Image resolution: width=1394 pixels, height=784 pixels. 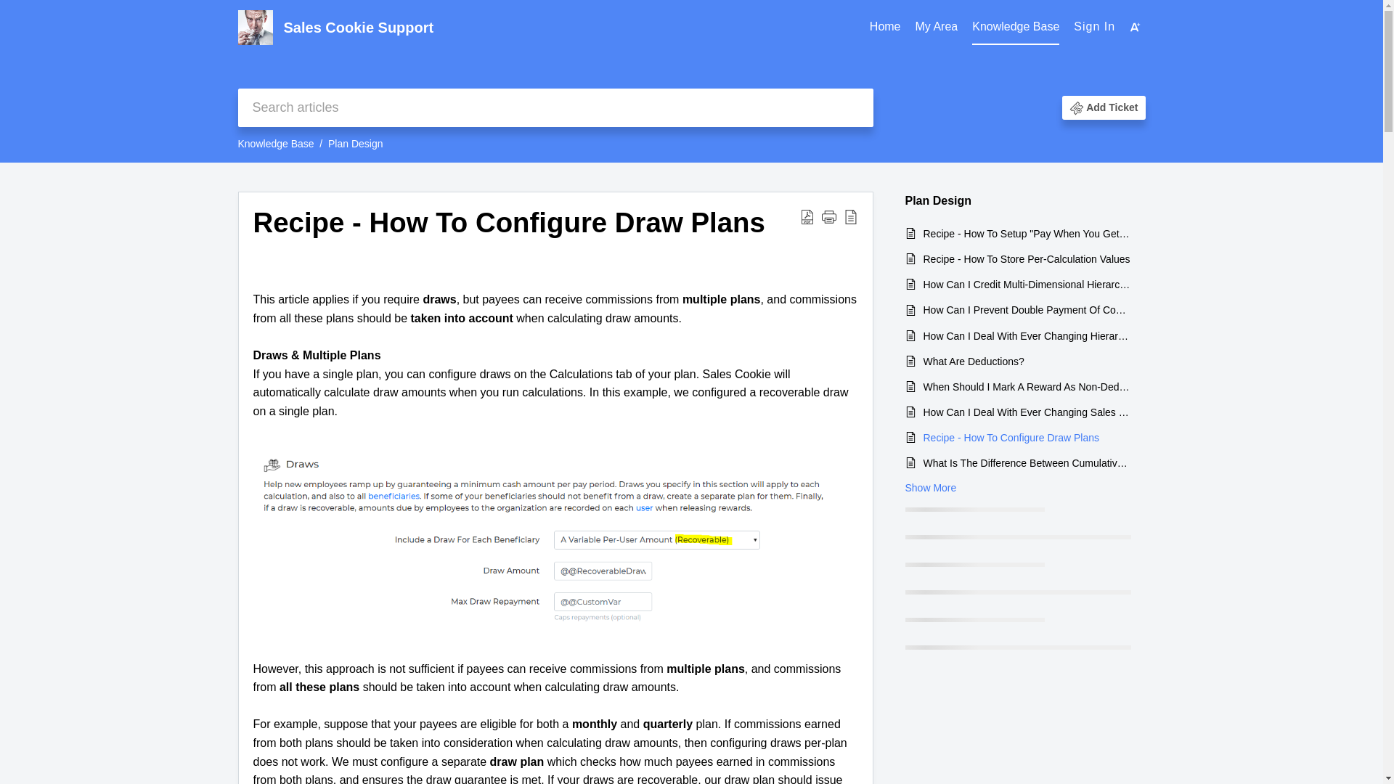 What do you see at coordinates (807, 223) in the screenshot?
I see `Download as PDF` at bounding box center [807, 223].